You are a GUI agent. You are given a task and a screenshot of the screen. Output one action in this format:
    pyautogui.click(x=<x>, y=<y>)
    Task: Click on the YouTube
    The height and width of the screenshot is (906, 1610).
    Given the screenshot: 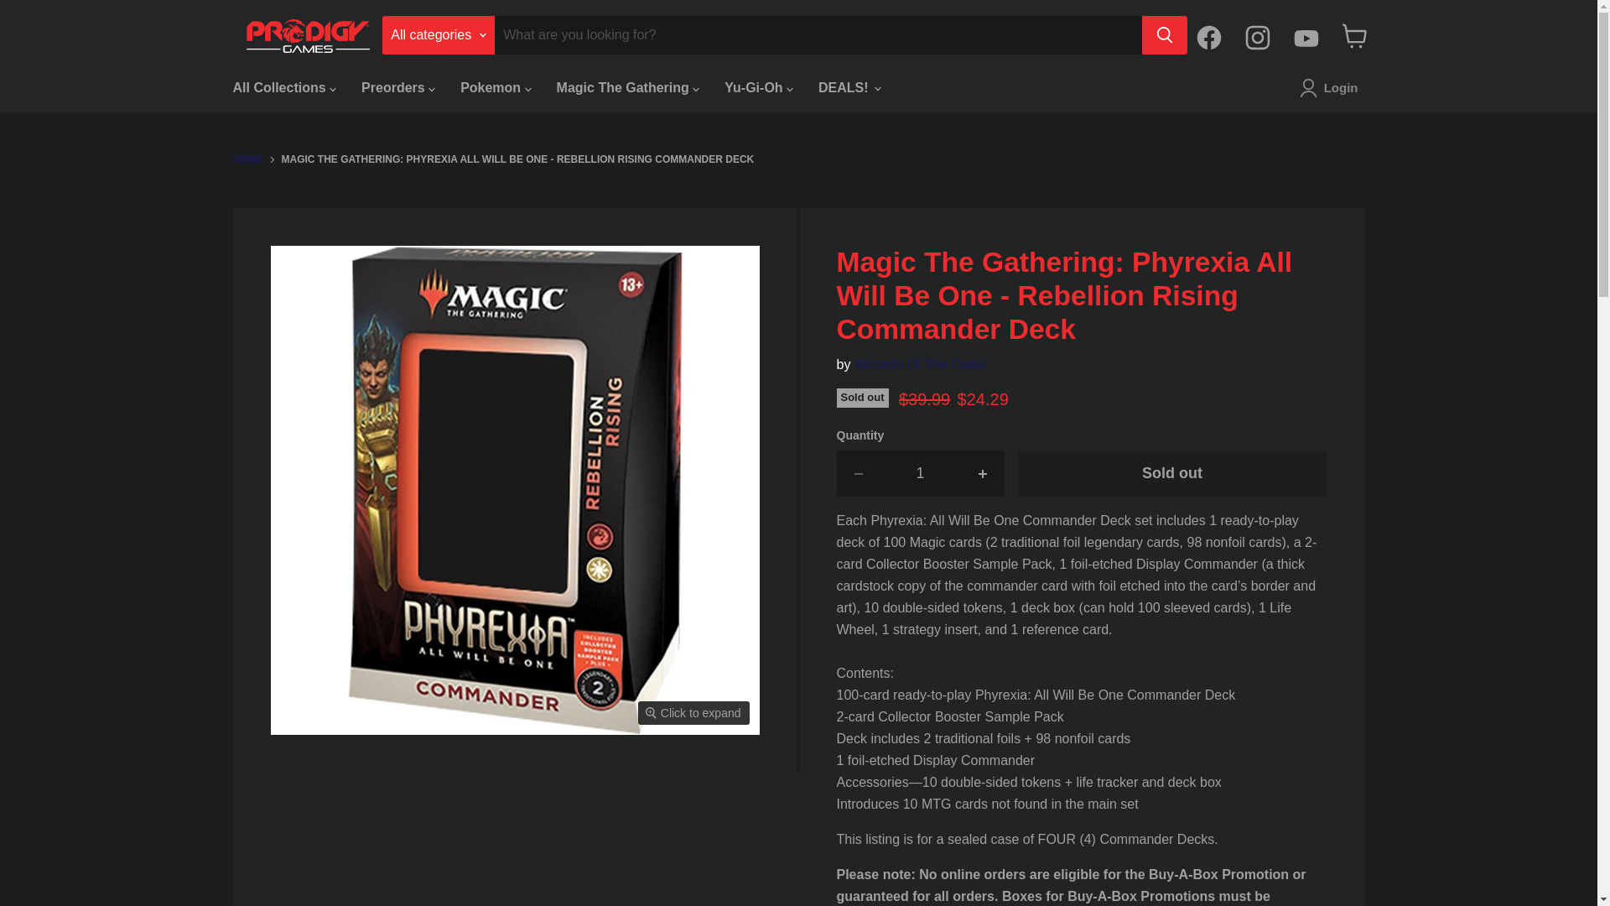 What is the action you would take?
    pyautogui.click(x=1306, y=39)
    